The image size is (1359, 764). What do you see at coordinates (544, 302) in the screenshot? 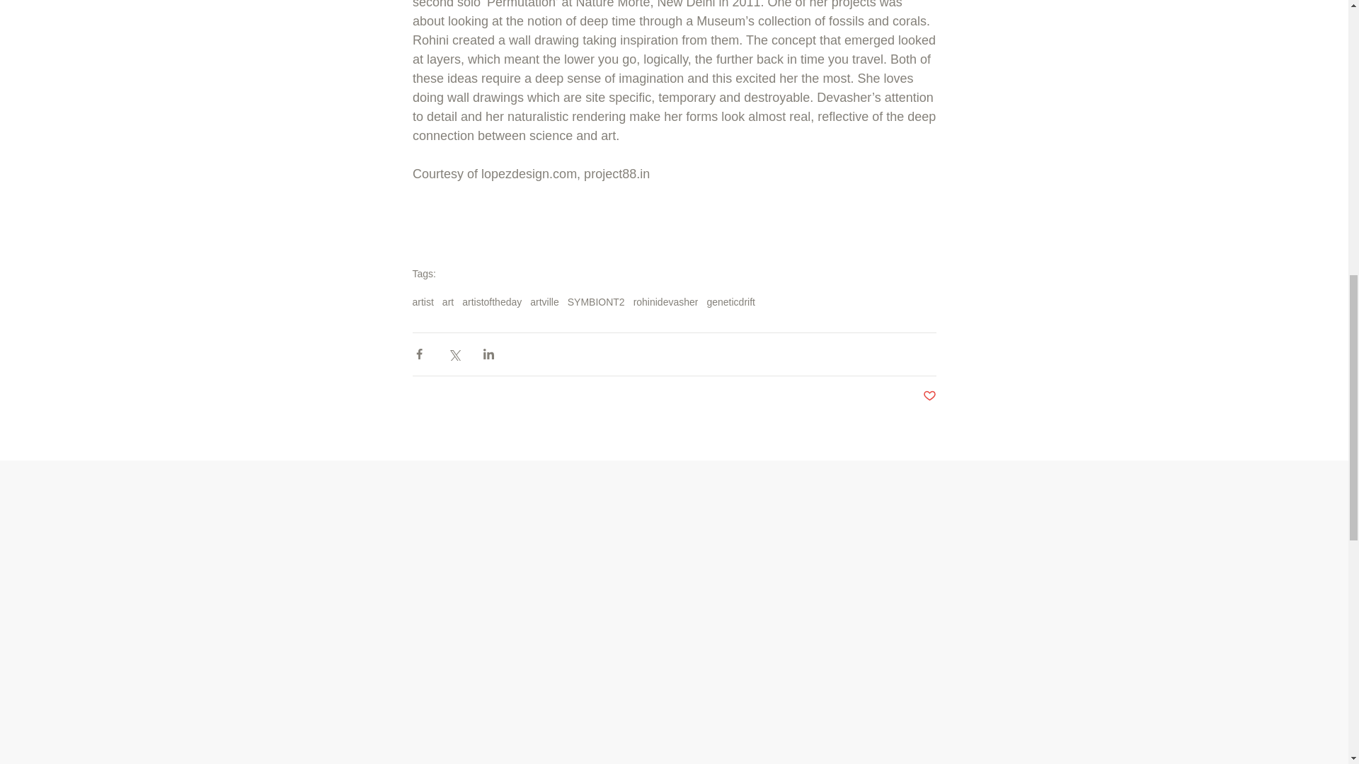
I see `artville` at bounding box center [544, 302].